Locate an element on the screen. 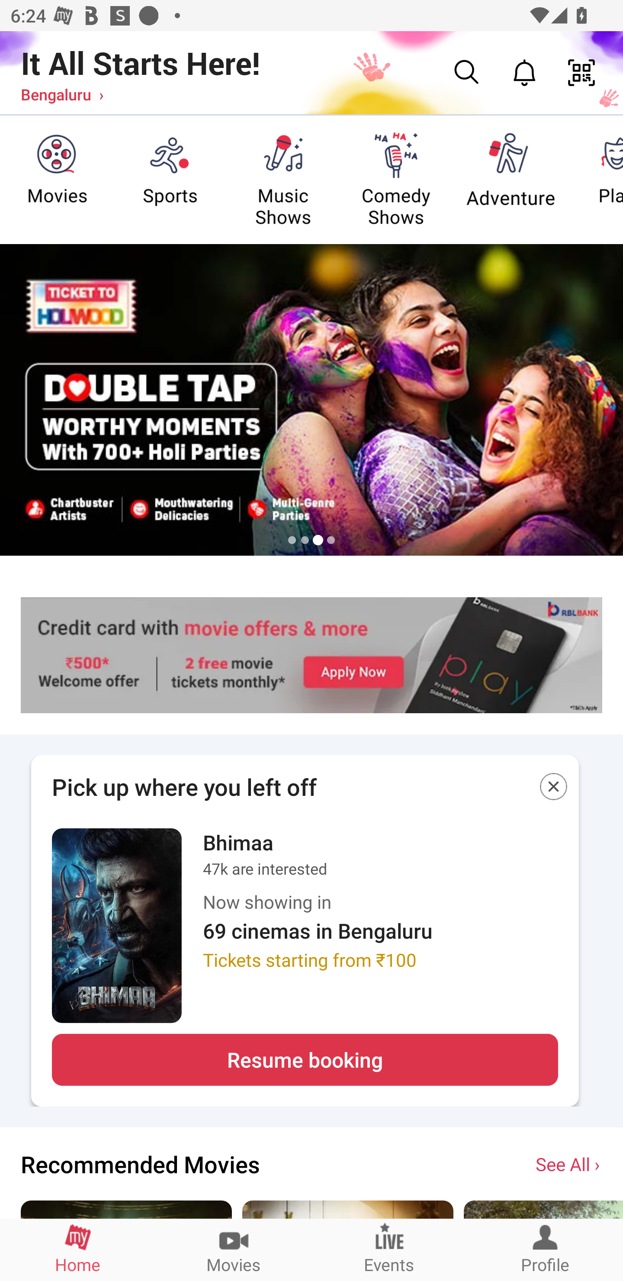  See All › is located at coordinates (569, 1164).